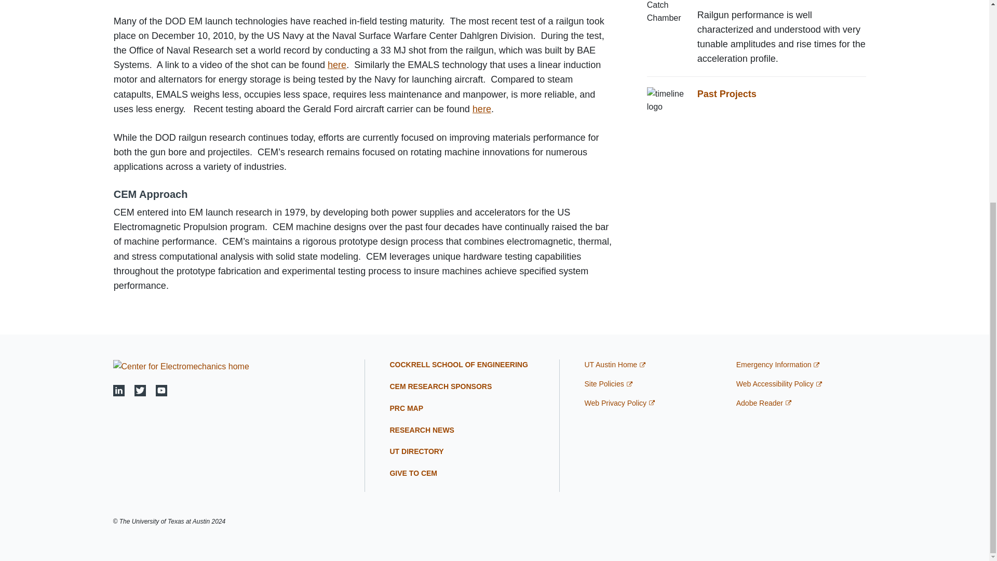  Describe the element at coordinates (119, 390) in the screenshot. I see `LinkedinFind us on Linkedin` at that location.